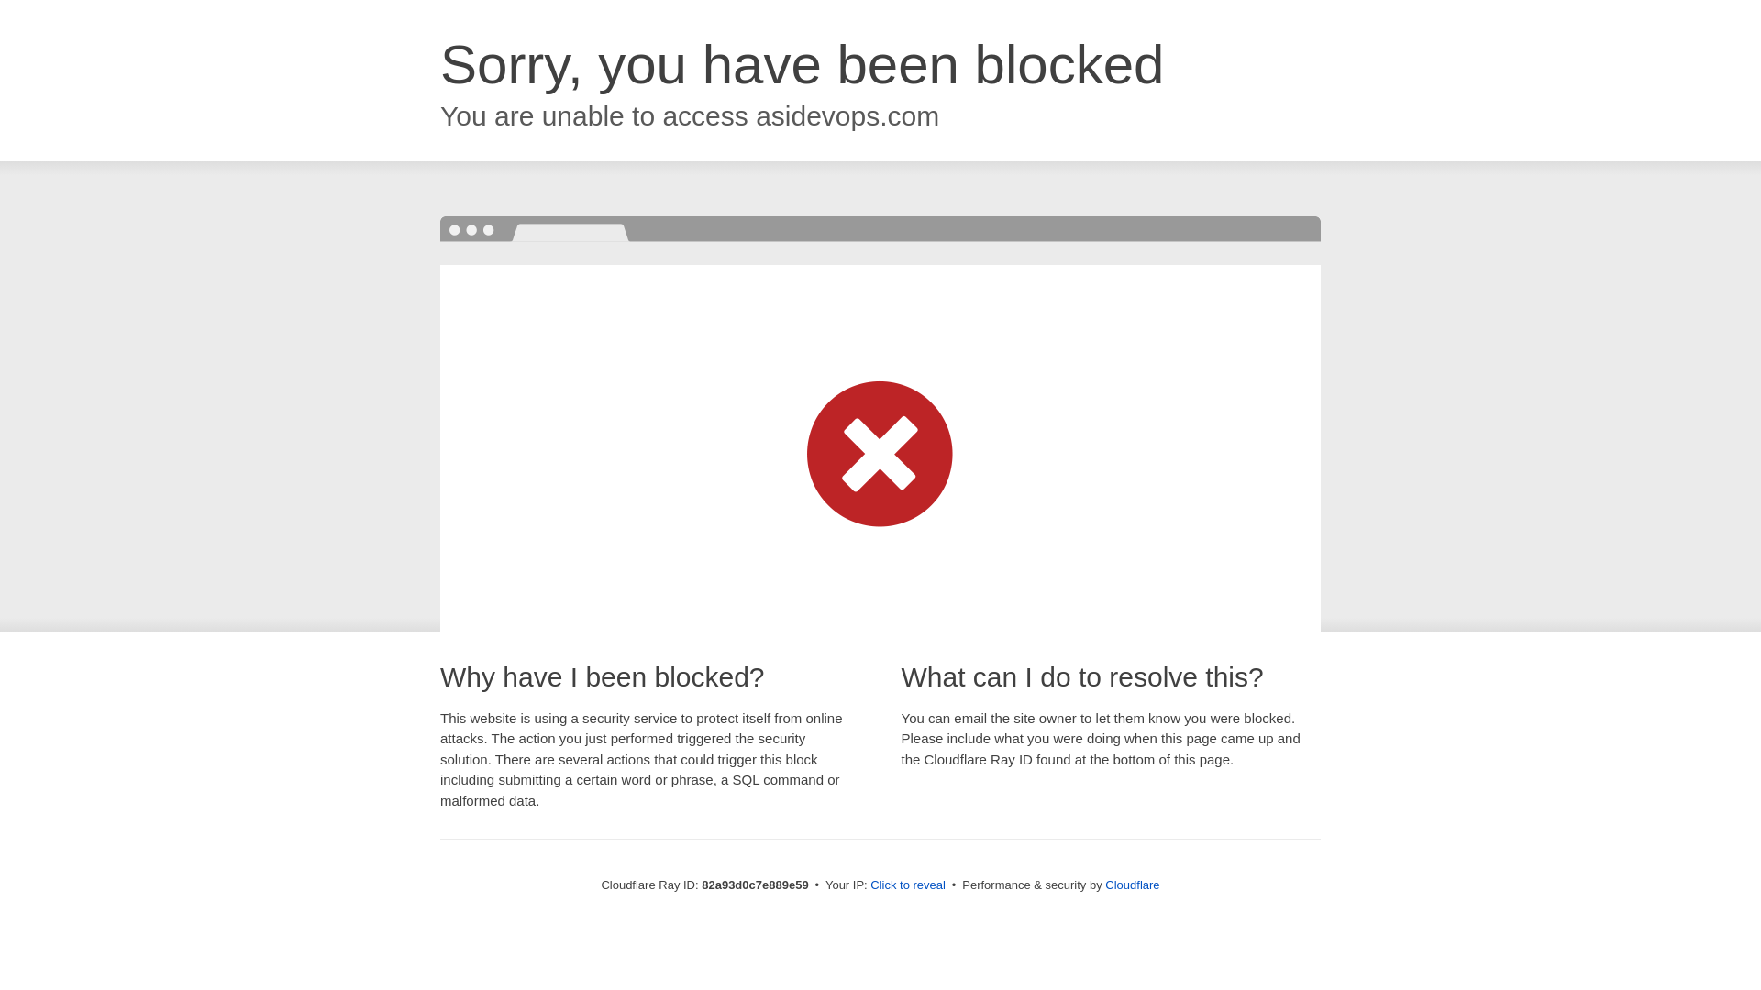 Image resolution: width=1761 pixels, height=990 pixels. What do you see at coordinates (1132, 885) in the screenshot?
I see `Cloudflare` at bounding box center [1132, 885].